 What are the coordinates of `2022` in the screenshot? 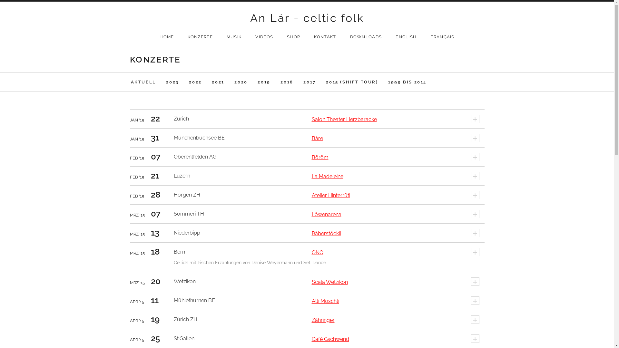 It's located at (195, 82).